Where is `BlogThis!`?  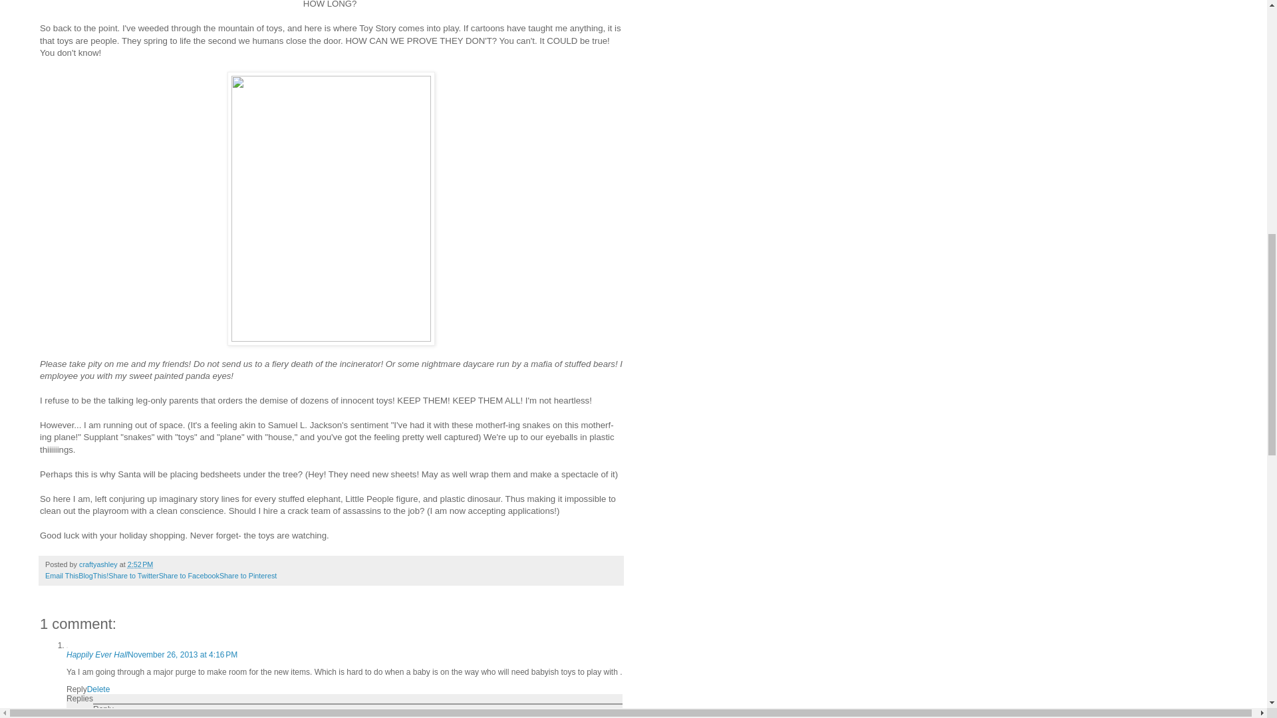
BlogThis! is located at coordinates (93, 575).